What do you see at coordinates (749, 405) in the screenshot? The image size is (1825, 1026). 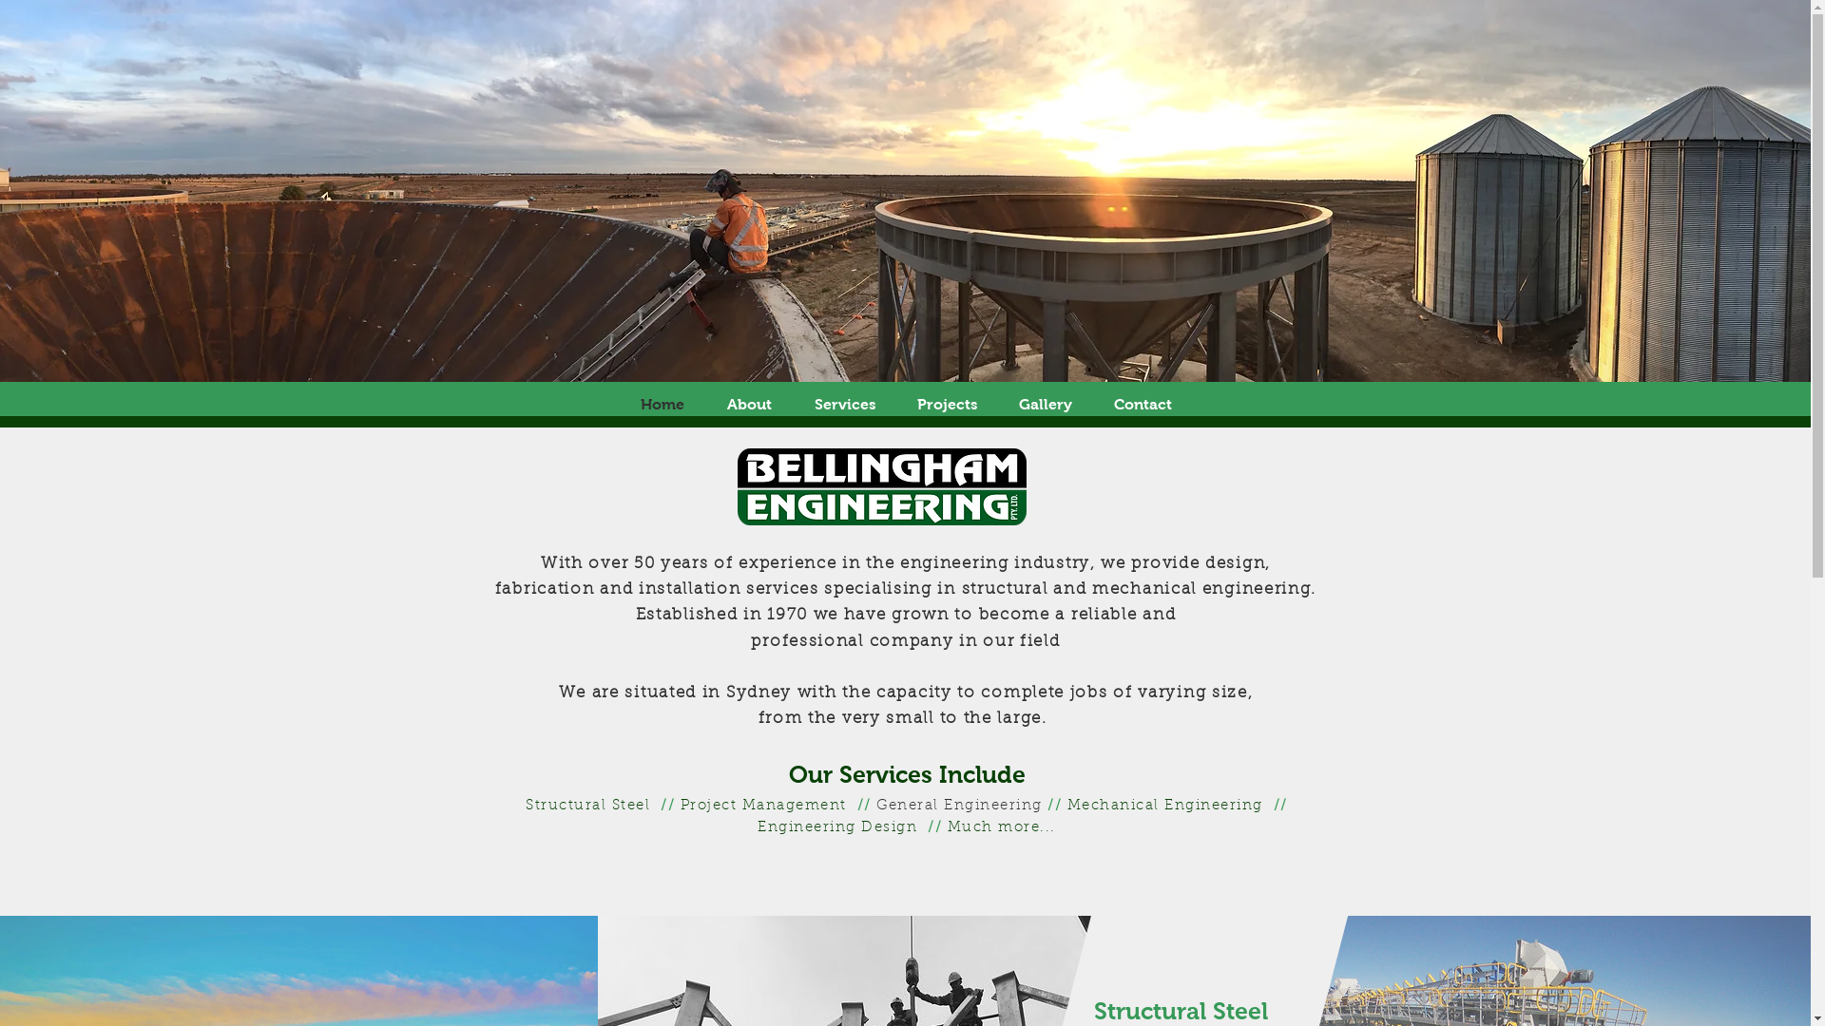 I see `About` at bounding box center [749, 405].